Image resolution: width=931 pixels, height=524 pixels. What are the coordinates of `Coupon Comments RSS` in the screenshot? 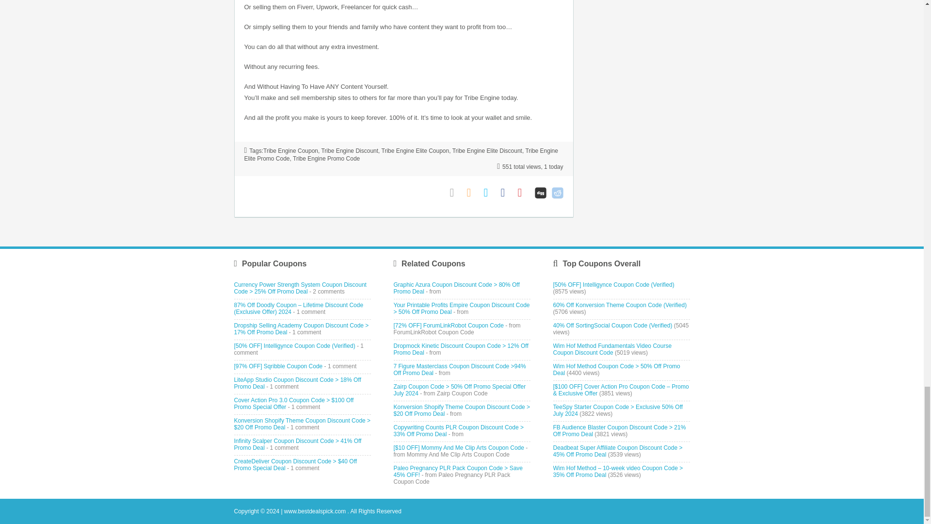 It's located at (472, 193).